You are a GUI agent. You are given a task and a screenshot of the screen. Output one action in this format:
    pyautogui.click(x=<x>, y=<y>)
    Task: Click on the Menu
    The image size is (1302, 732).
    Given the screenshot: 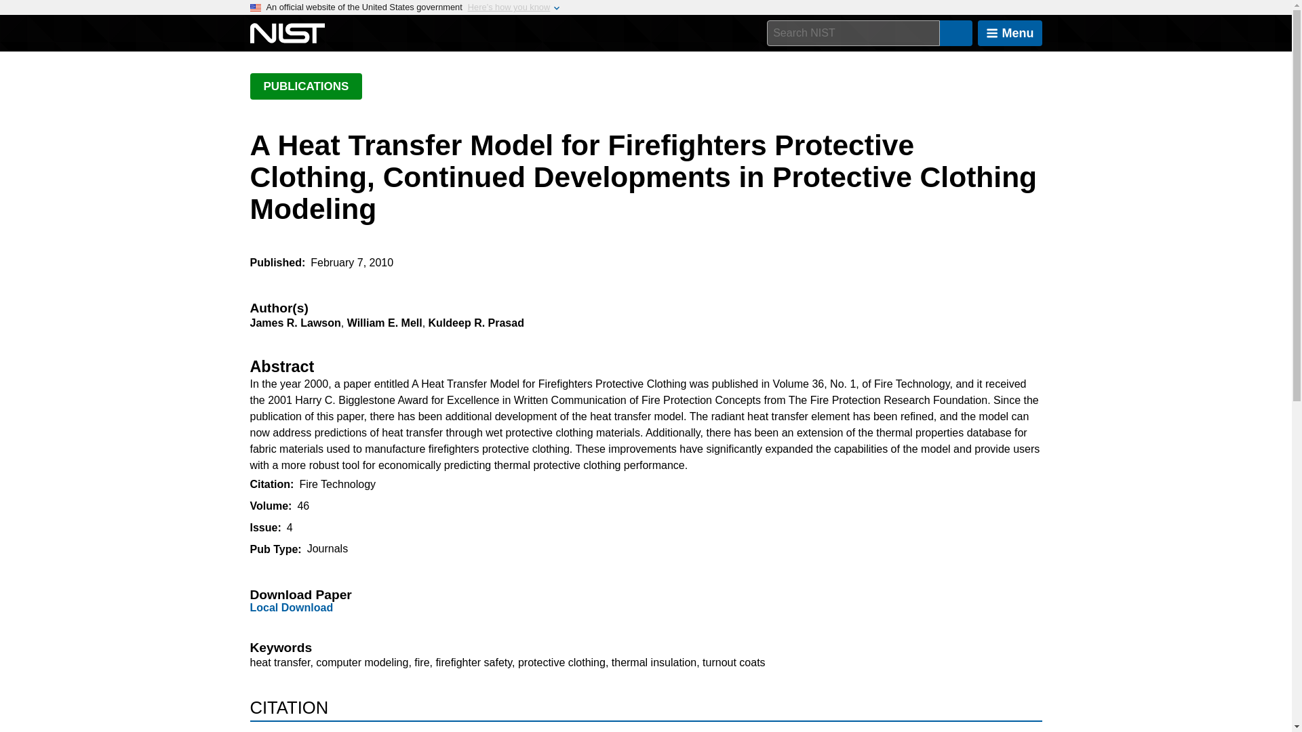 What is the action you would take?
    pyautogui.click(x=1010, y=33)
    